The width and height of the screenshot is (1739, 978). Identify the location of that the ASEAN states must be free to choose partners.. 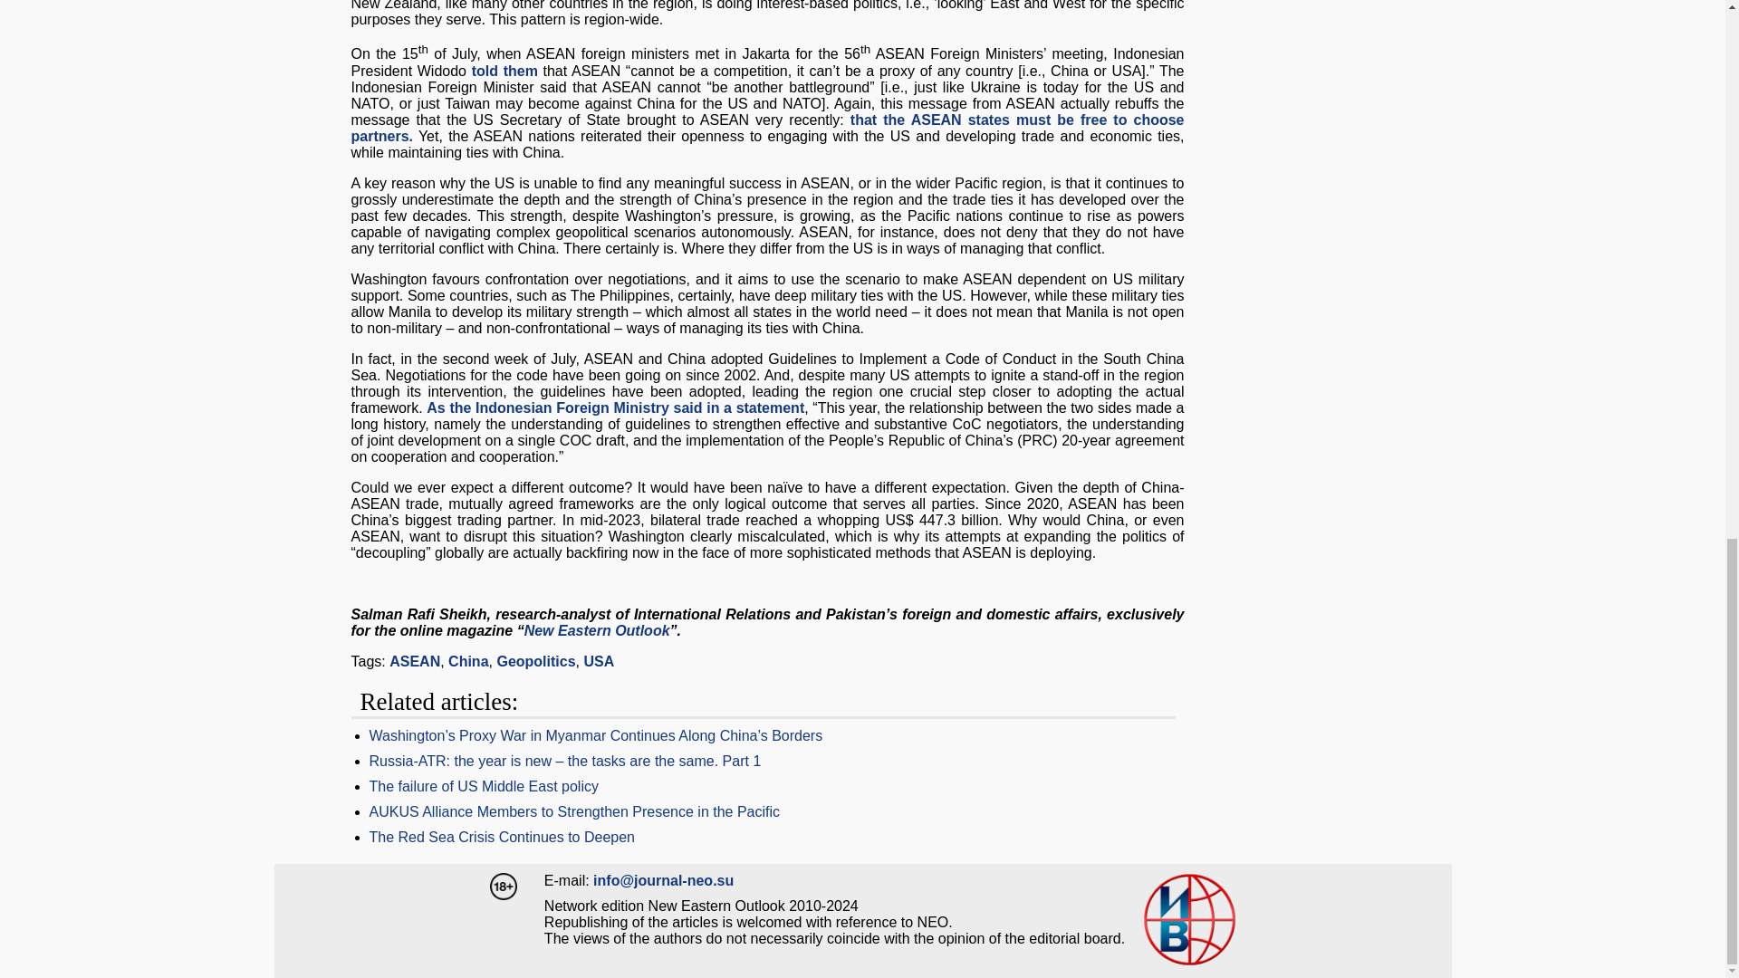
(767, 128).